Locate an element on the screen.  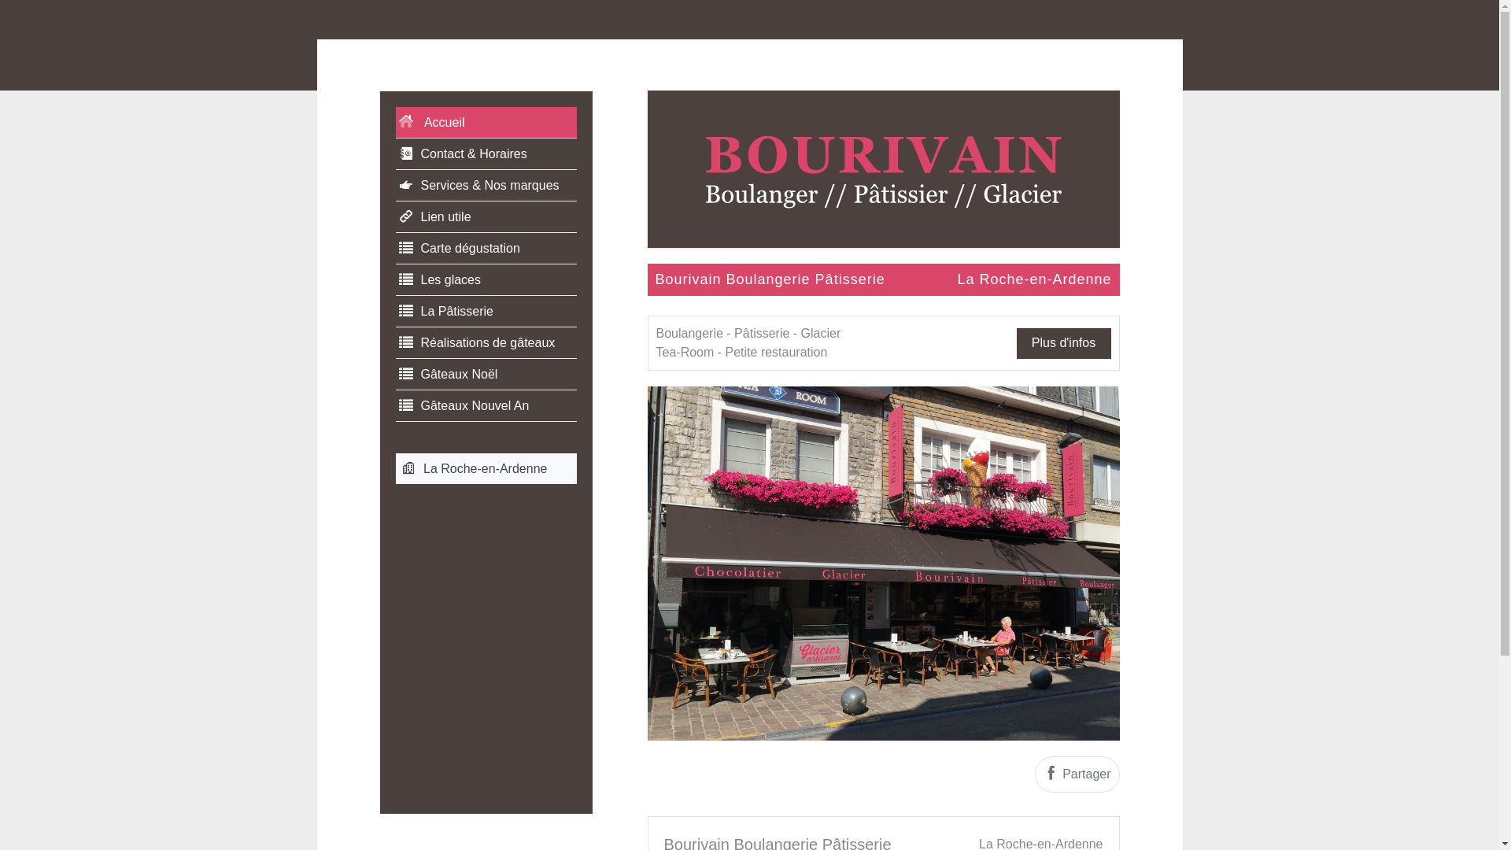
Plus d'infos is located at coordinates (1064, 343).